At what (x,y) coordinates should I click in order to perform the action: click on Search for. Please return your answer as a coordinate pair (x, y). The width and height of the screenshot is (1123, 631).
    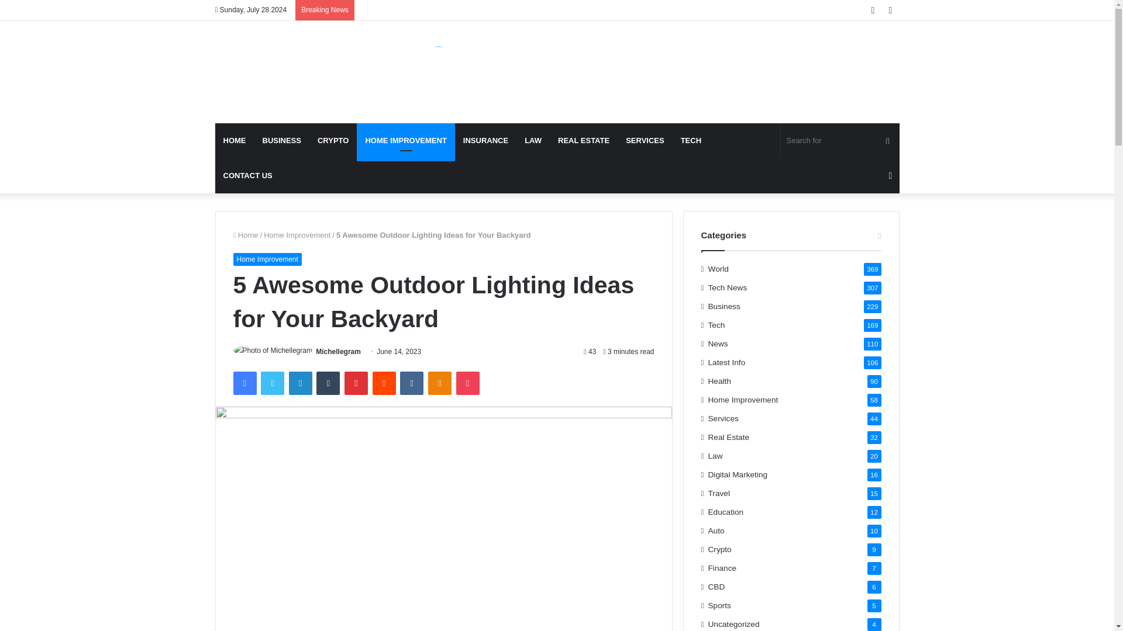
    Looking at the image, I should click on (887, 140).